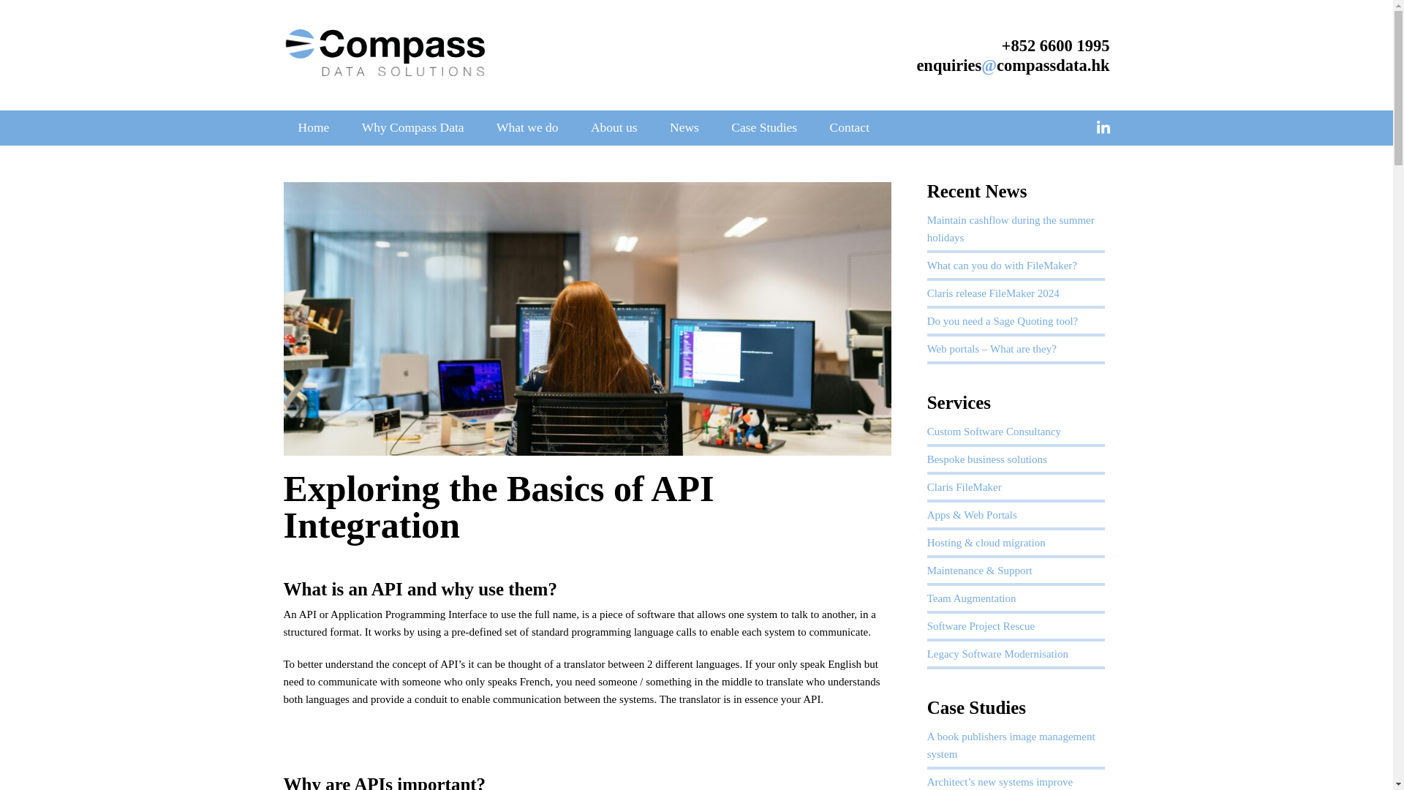 The image size is (1404, 790). What do you see at coordinates (412, 127) in the screenshot?
I see `Why Compass Data` at bounding box center [412, 127].